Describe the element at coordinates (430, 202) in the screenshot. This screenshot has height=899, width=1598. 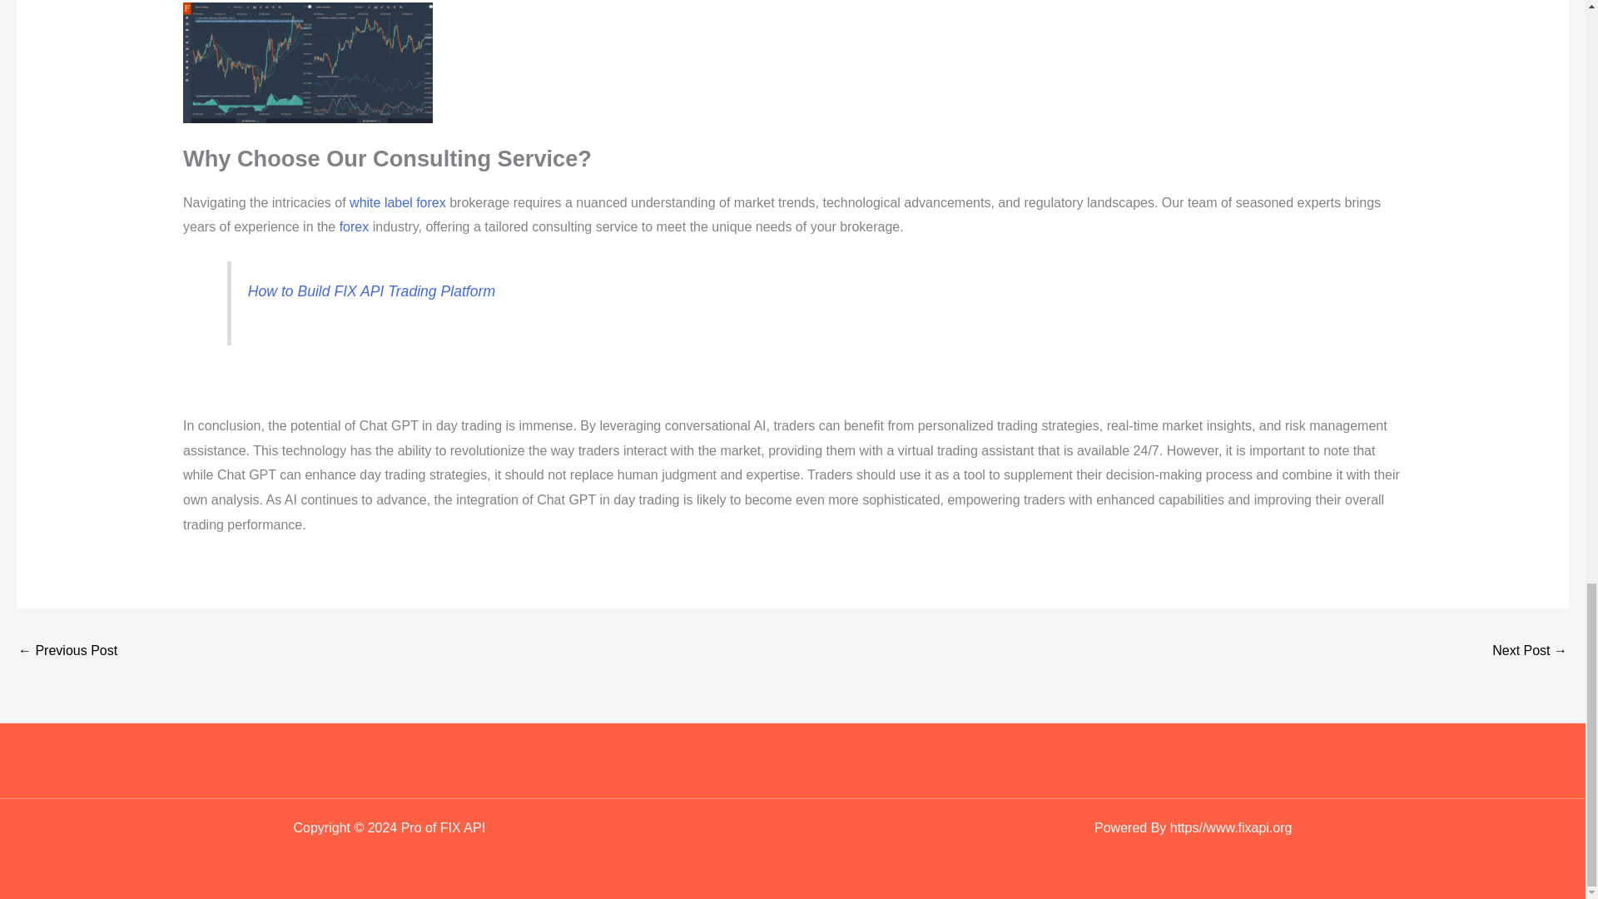
I see `forex` at that location.